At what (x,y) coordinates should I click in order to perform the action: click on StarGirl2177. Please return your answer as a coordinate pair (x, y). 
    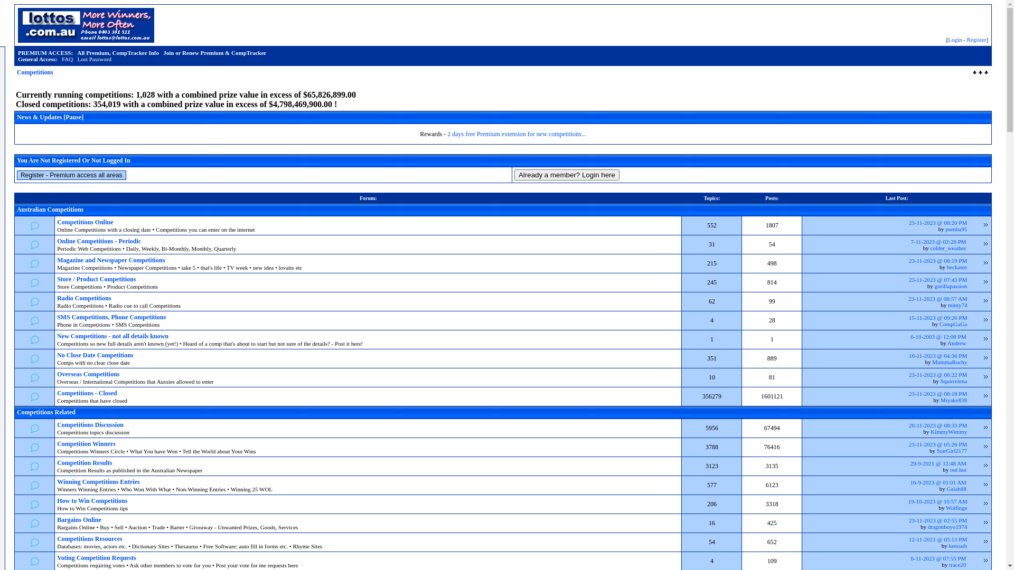
    Looking at the image, I should click on (952, 451).